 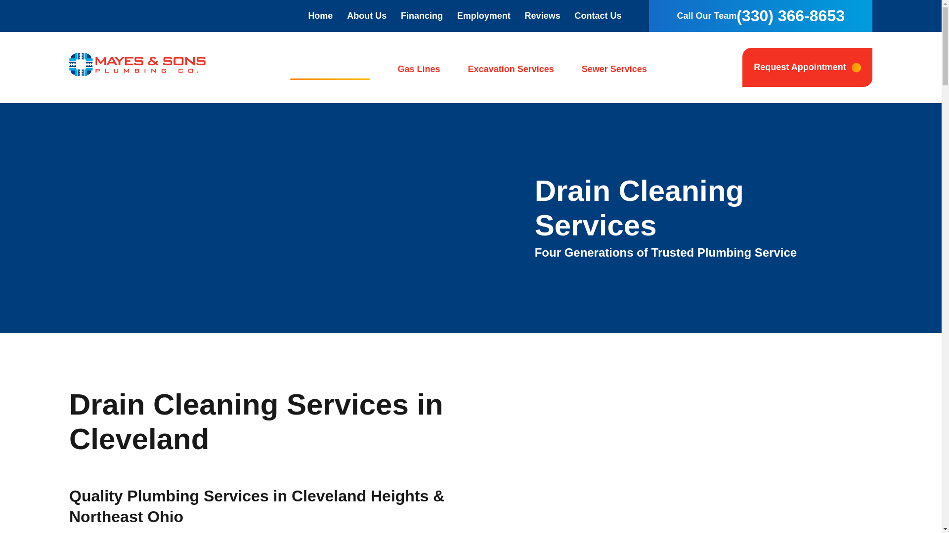 I want to click on Arrow, so click(x=856, y=67).